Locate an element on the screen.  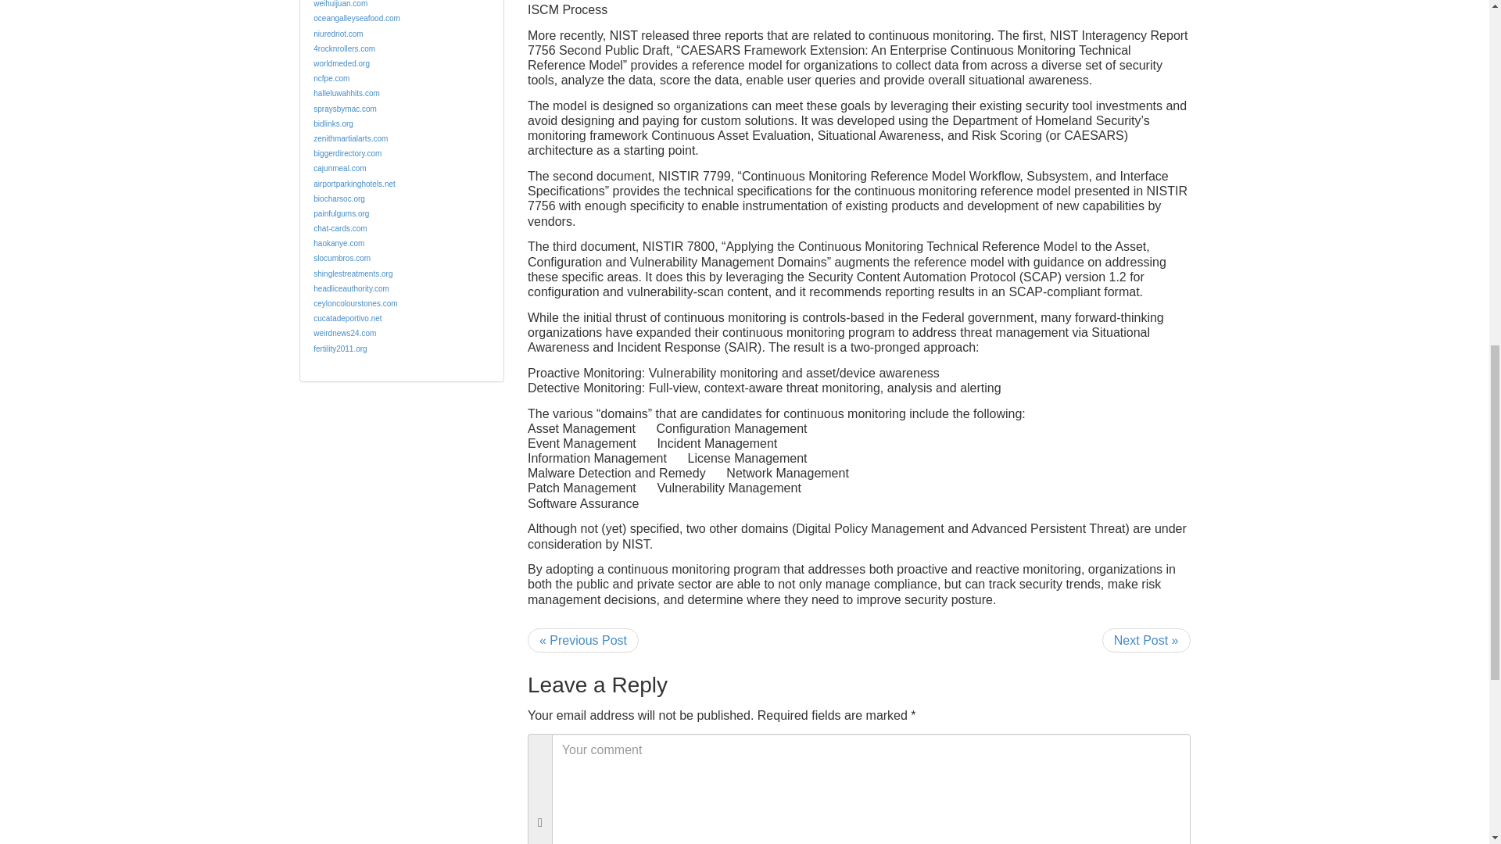
airportparkinghotels.net is located at coordinates (355, 184).